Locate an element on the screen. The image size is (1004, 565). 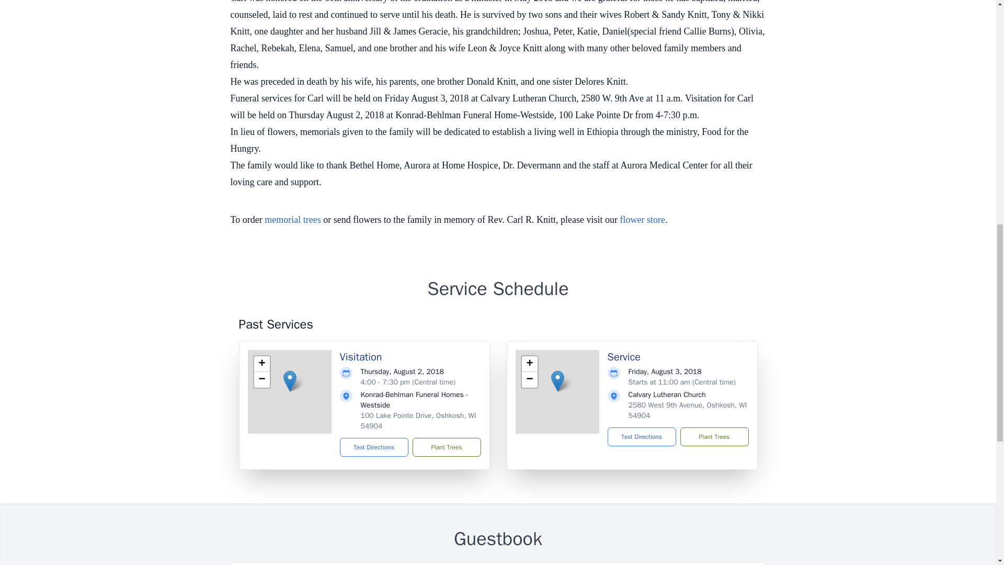
100 Lake Pointe Drive, Oshkosh, WI 54904 is located at coordinates (418, 421).